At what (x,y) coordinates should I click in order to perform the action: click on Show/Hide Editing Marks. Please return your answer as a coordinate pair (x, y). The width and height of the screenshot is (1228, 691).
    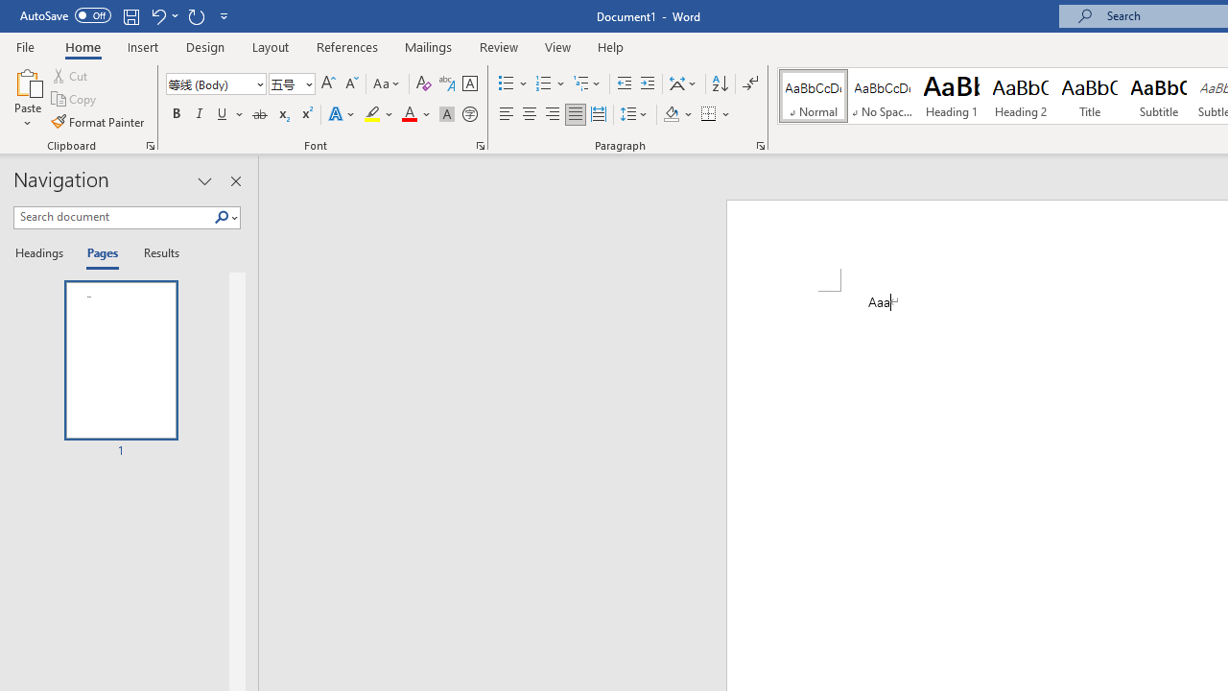
    Looking at the image, I should click on (750, 84).